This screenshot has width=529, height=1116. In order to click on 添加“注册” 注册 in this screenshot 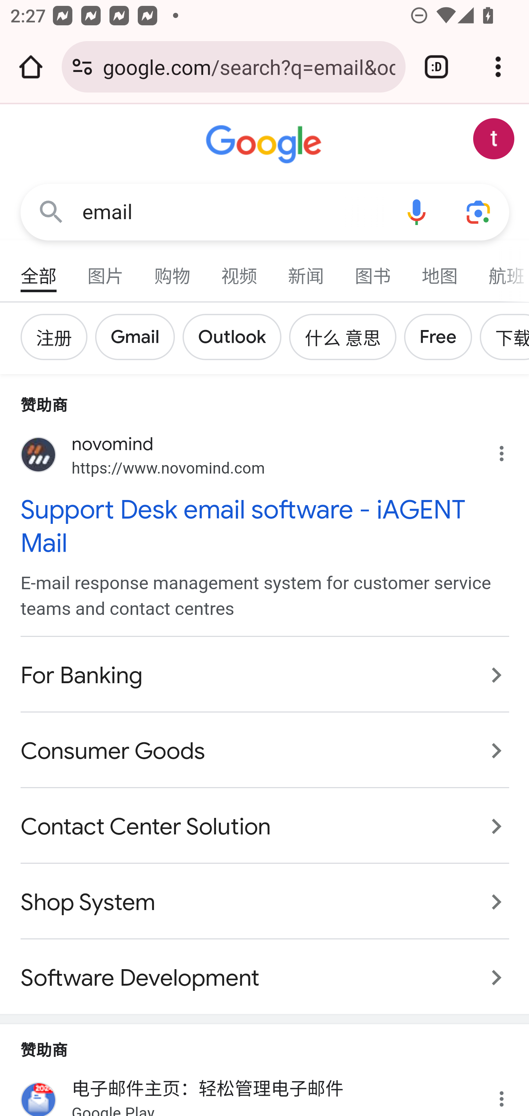, I will do `click(58, 337)`.